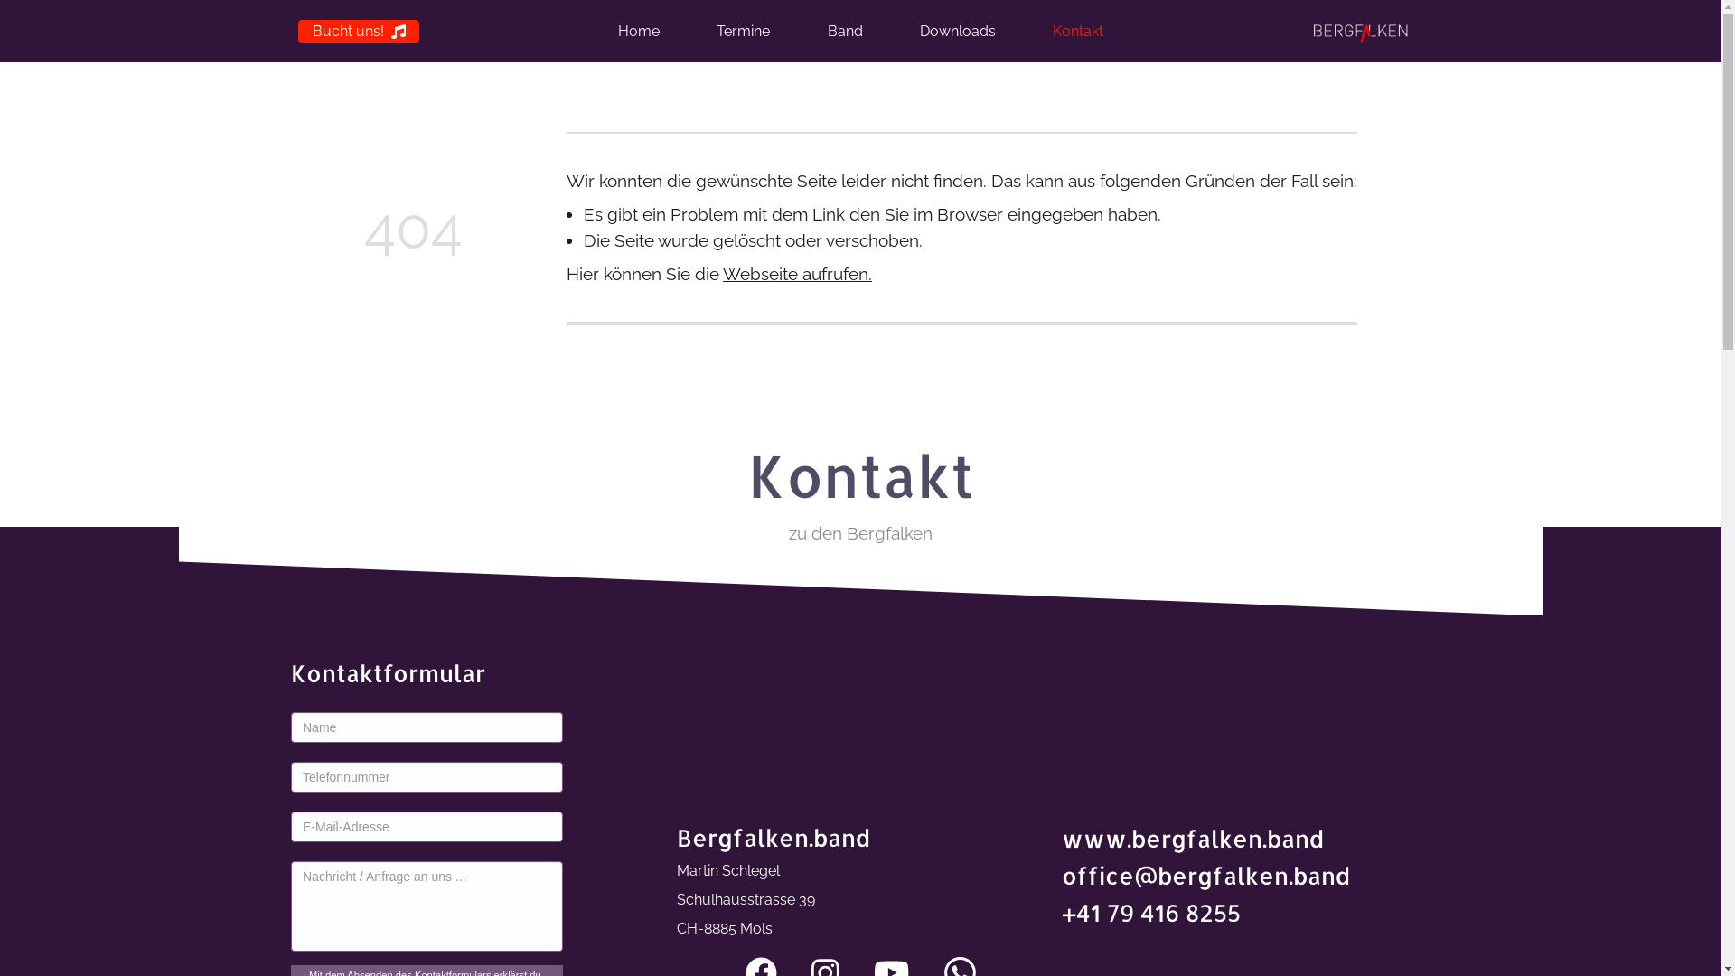  What do you see at coordinates (1363, 32) in the screenshot?
I see `Bergfalken - die Tanzband` at bounding box center [1363, 32].